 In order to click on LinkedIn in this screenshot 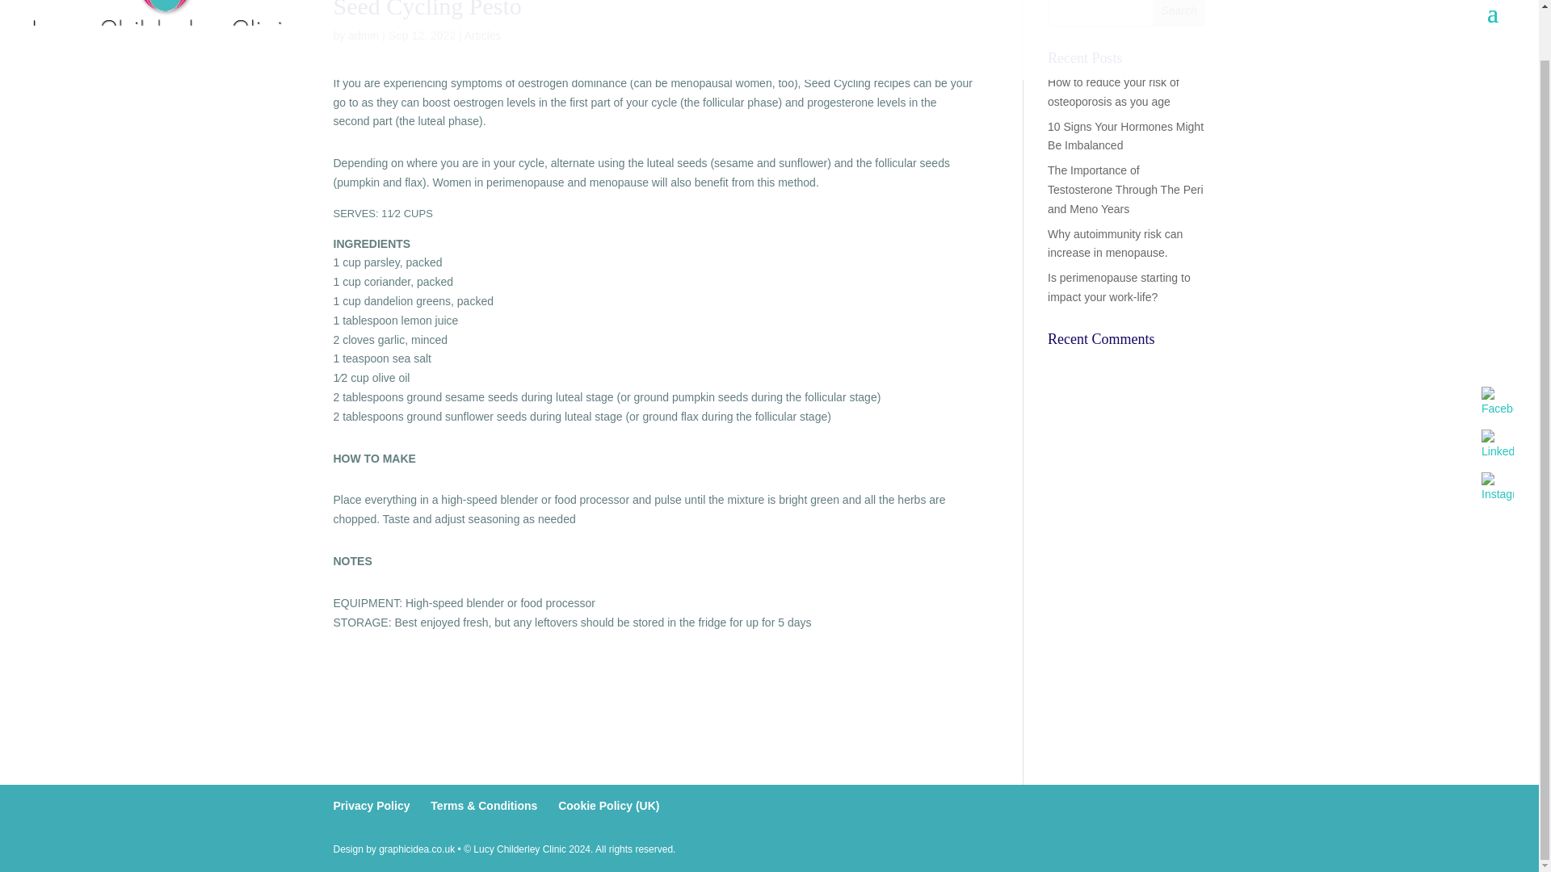, I will do `click(1497, 446)`.